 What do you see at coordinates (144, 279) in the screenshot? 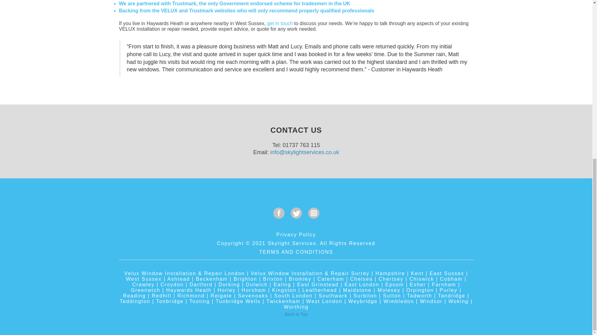
I see `West Sussex` at bounding box center [144, 279].